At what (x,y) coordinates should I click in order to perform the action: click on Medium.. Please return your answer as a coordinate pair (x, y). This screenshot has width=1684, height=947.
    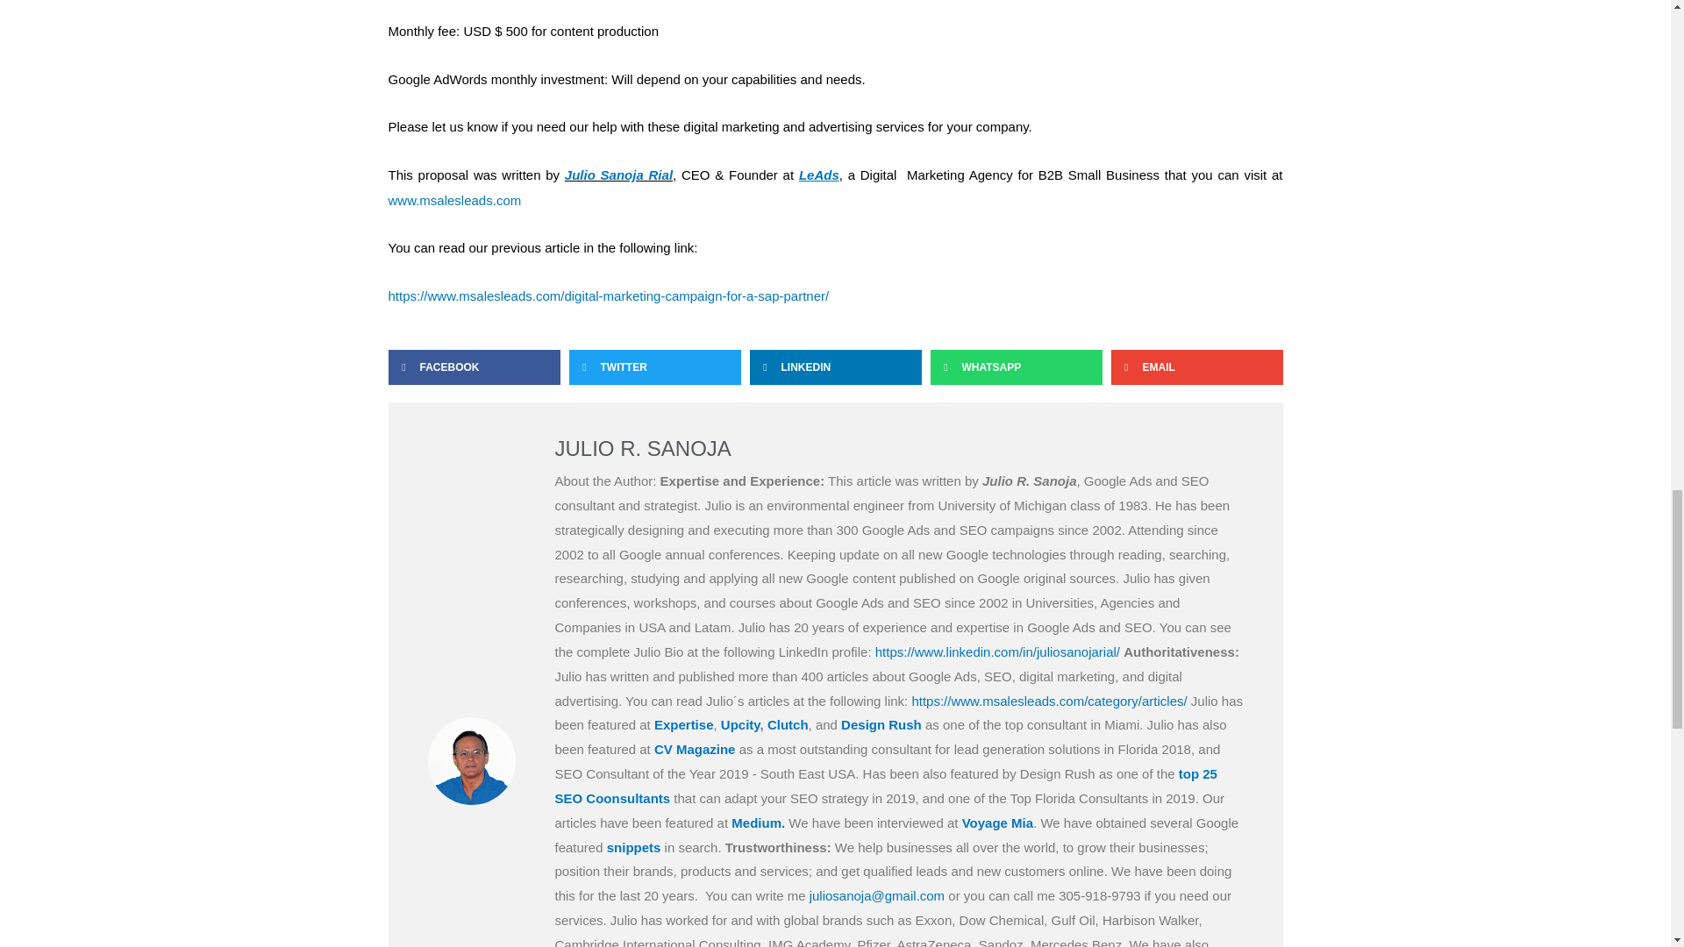
    Looking at the image, I should click on (758, 822).